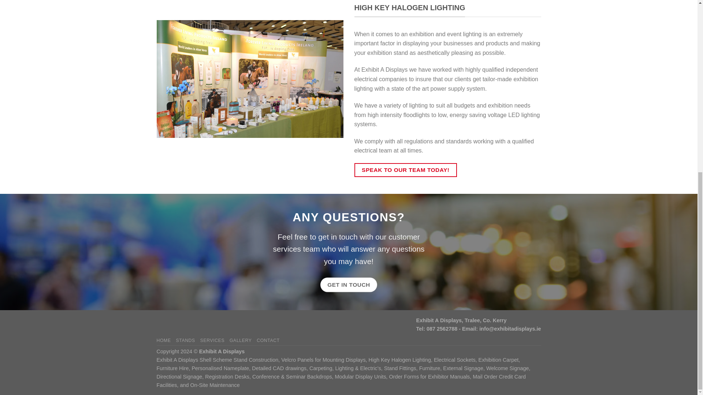 This screenshot has height=395, width=703. What do you see at coordinates (212, 341) in the screenshot?
I see `SERVICES` at bounding box center [212, 341].